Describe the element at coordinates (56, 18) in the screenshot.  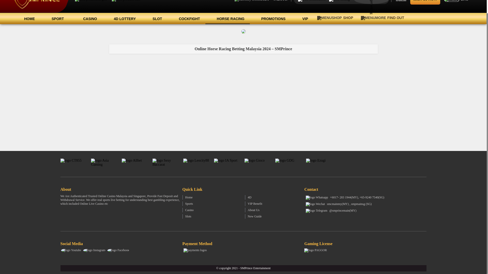
I see `SPORT` at that location.